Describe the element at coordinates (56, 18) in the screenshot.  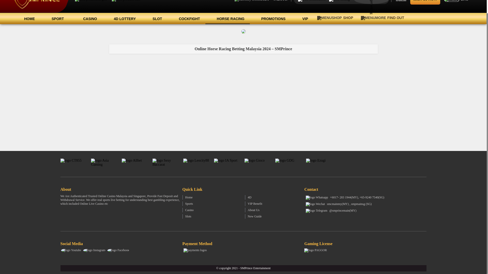
I see `SPORT` at that location.